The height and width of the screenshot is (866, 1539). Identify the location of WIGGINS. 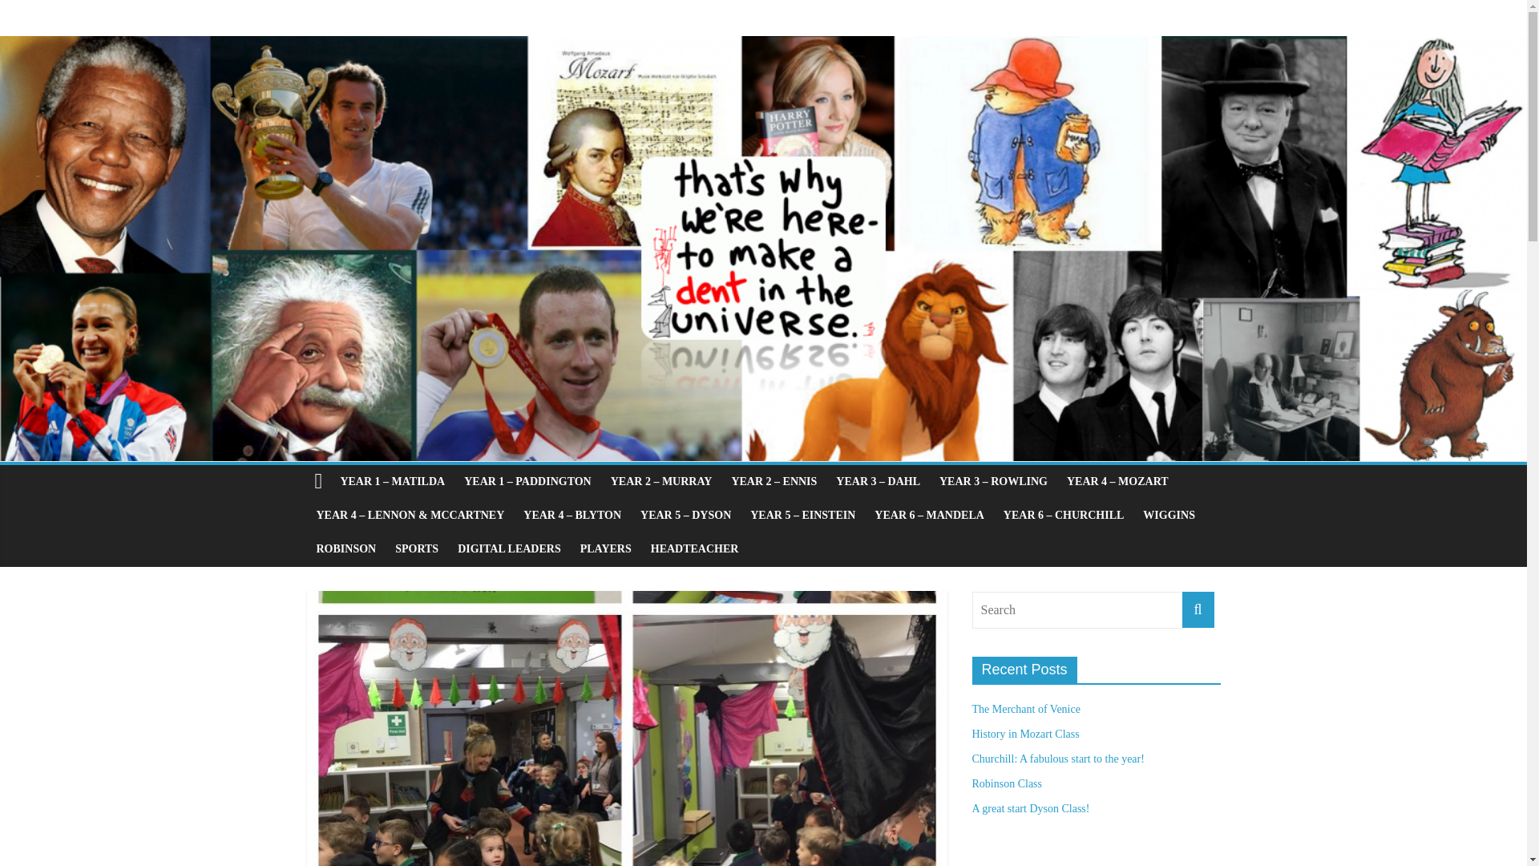
(1169, 516).